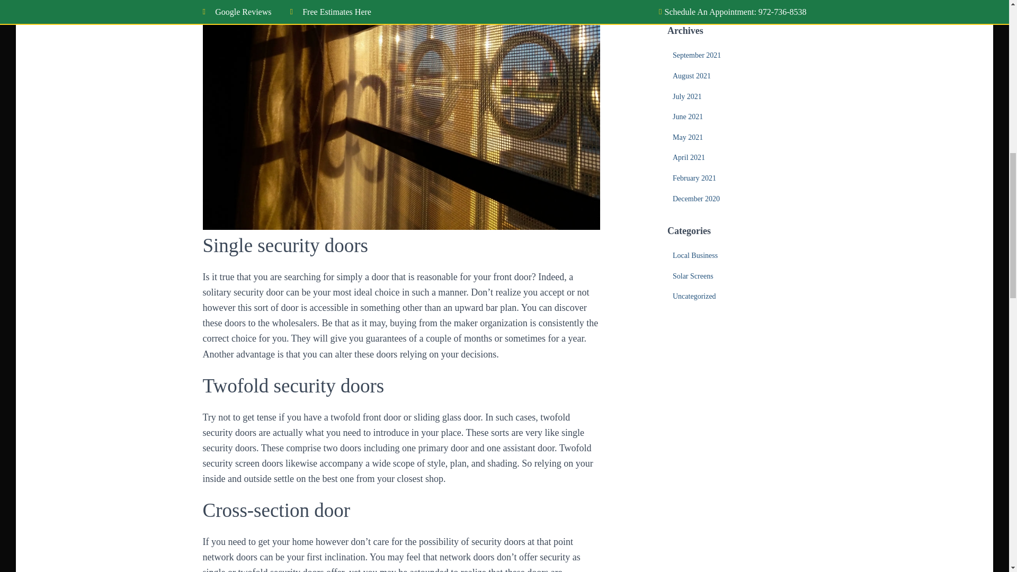  I want to click on August 2021, so click(692, 76).